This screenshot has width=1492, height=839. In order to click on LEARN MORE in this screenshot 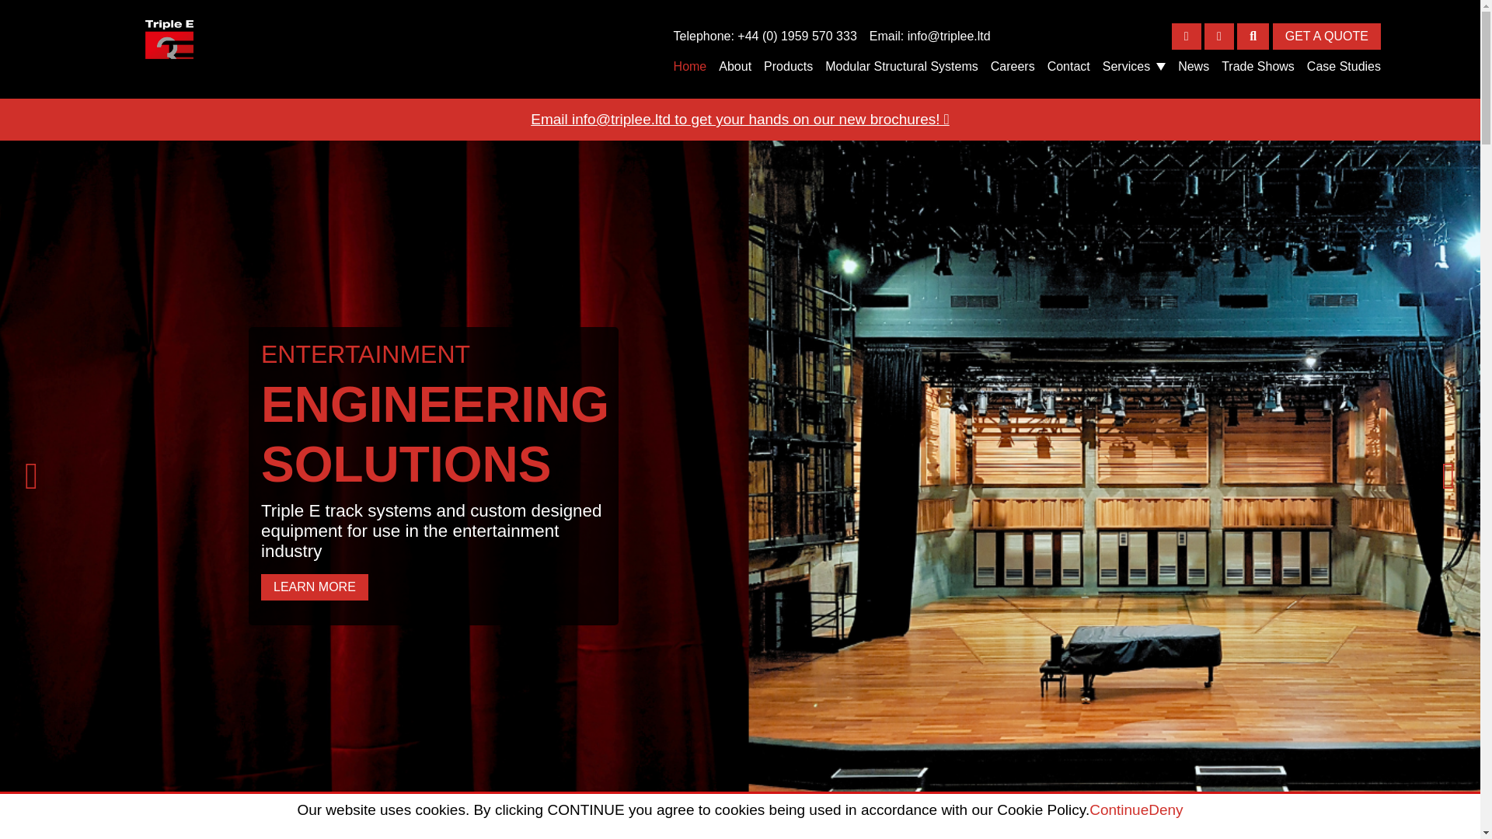, I will do `click(315, 587)`.